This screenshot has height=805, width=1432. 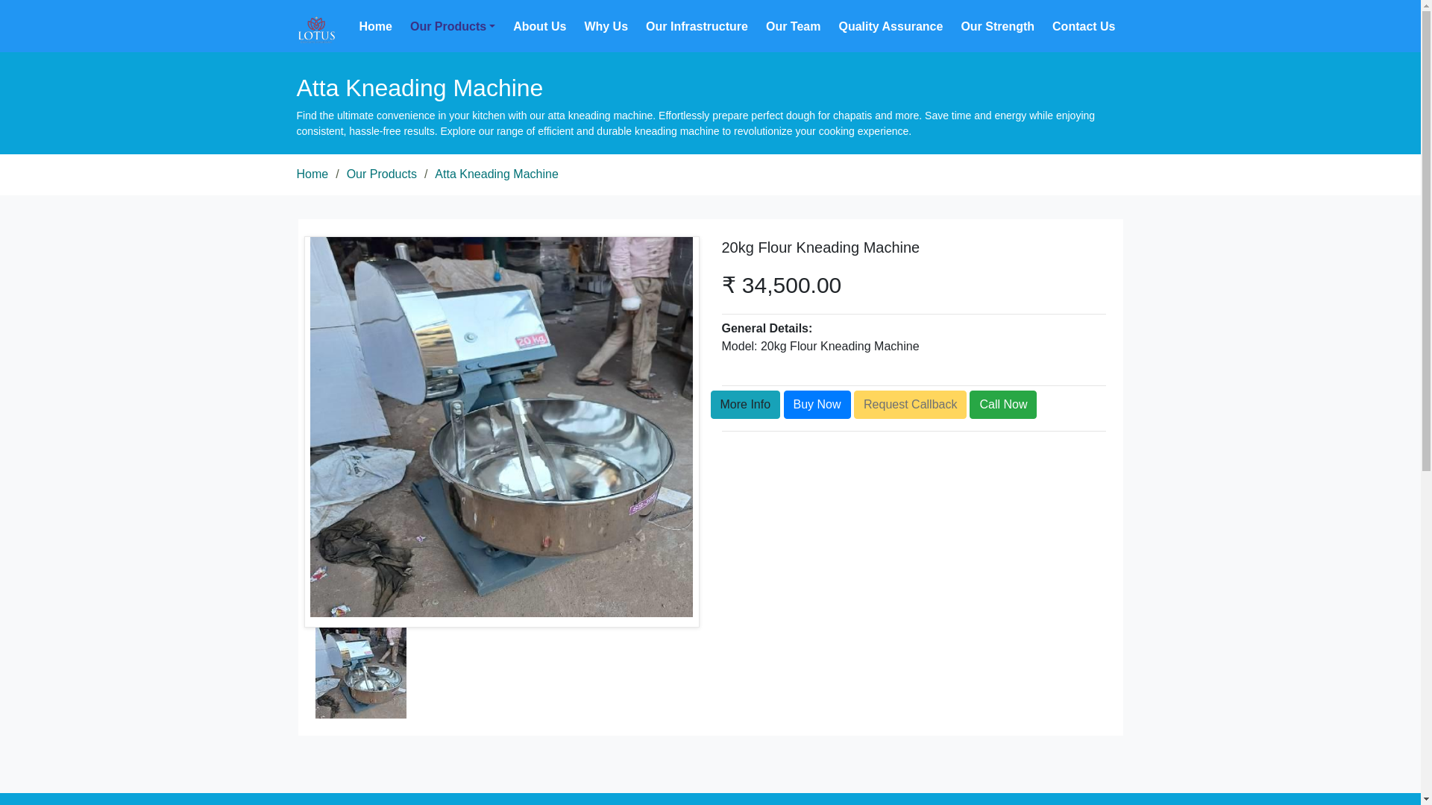 What do you see at coordinates (817, 404) in the screenshot?
I see `20kg Flour Kneading Machine` at bounding box center [817, 404].